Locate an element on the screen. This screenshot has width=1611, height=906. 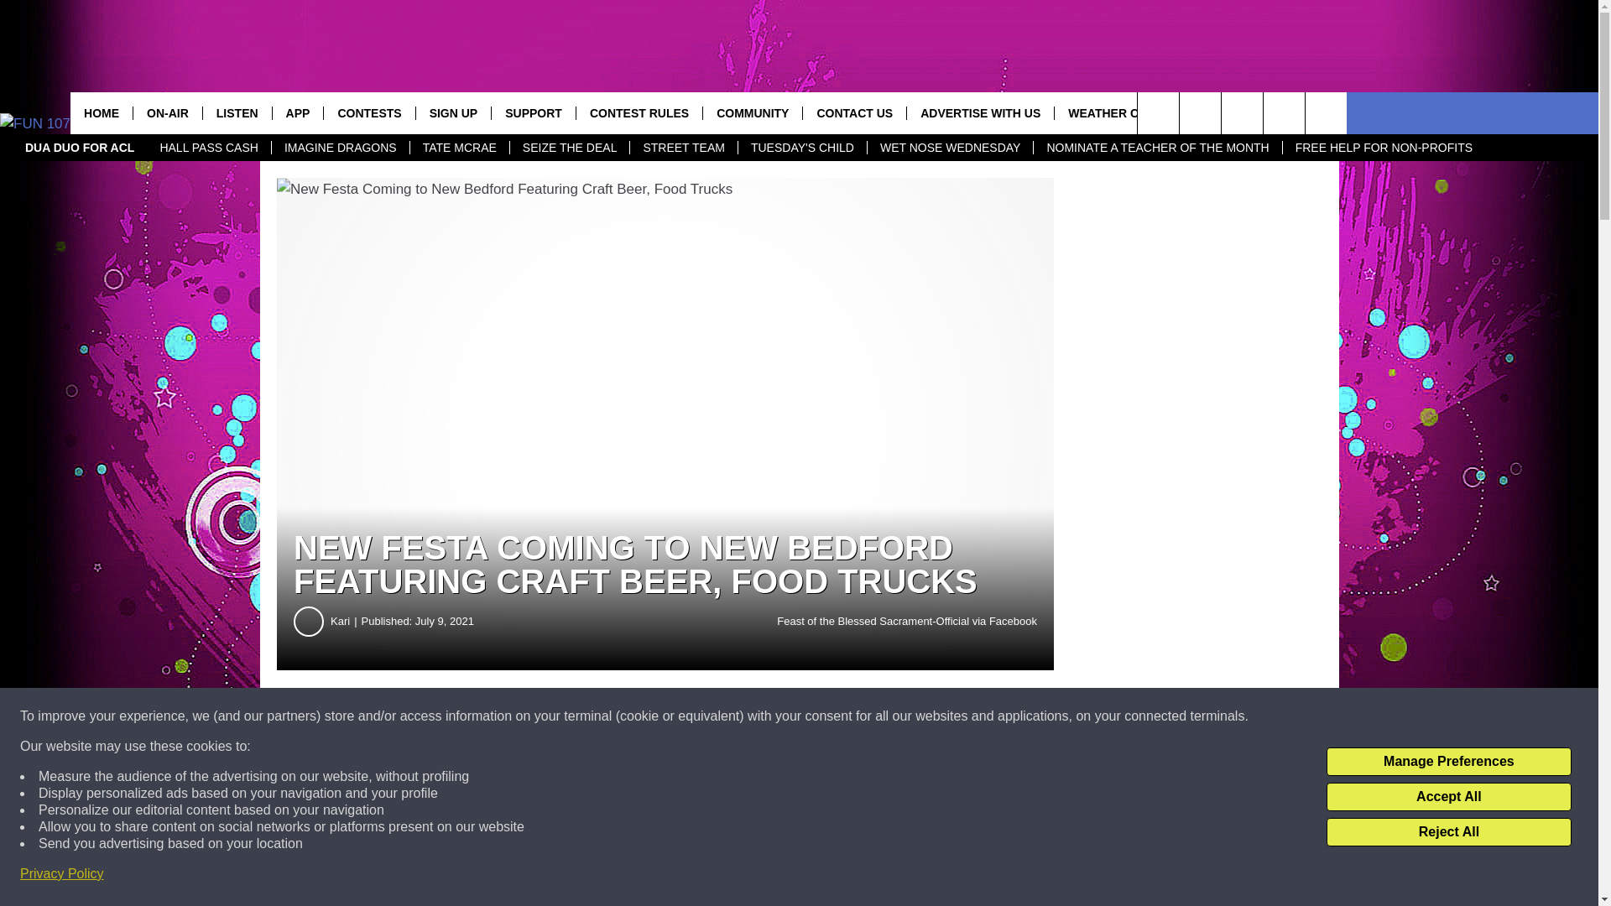
NOMINATE A TEACHER OF THE MONTH is located at coordinates (1156, 148).